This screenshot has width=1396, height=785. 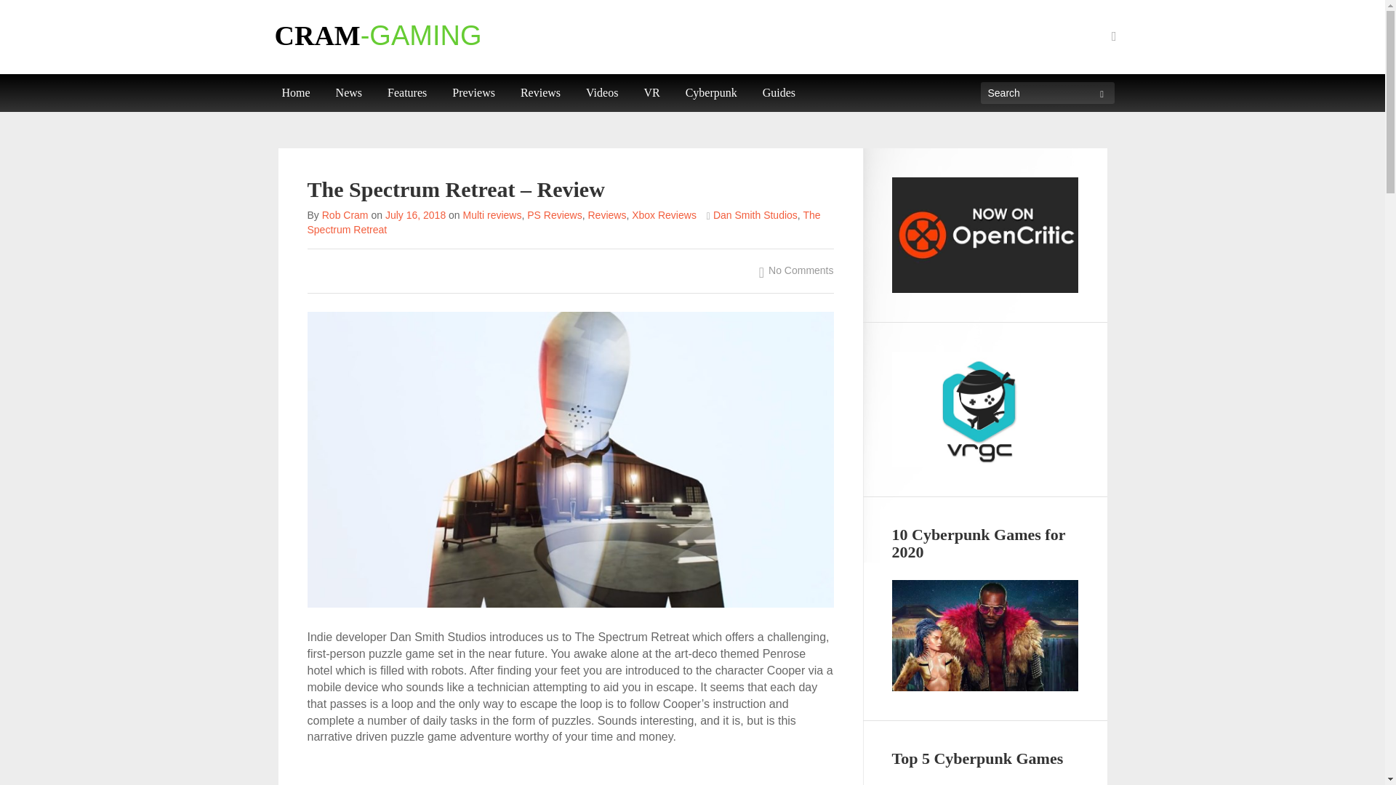 I want to click on Guides, so click(x=779, y=93).